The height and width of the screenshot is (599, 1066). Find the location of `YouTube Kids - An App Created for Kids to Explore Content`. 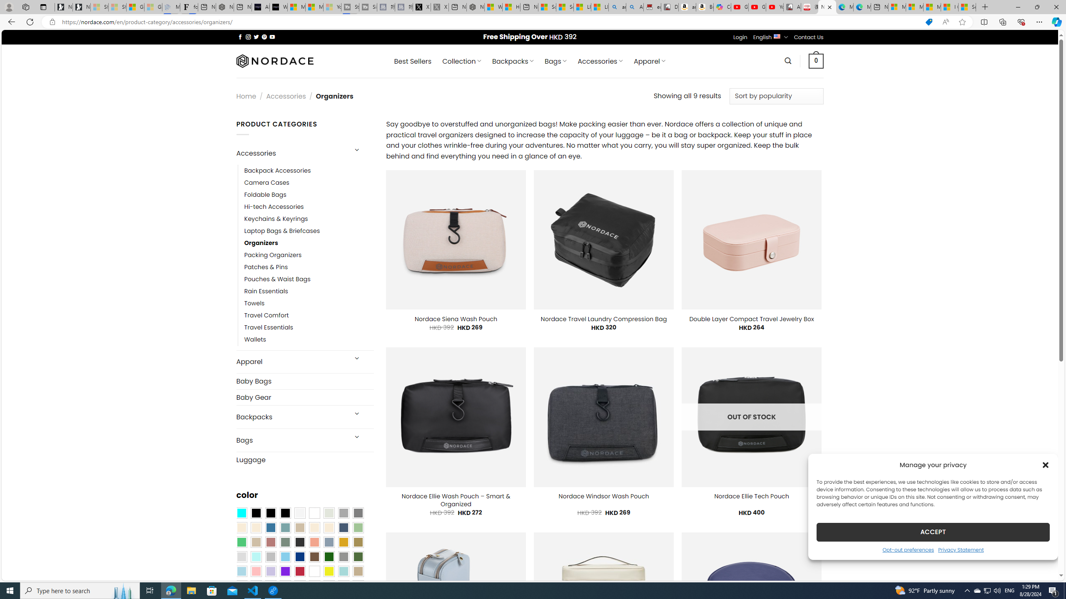

YouTube Kids - An App Created for Kids to Explore Content is located at coordinates (775, 7).